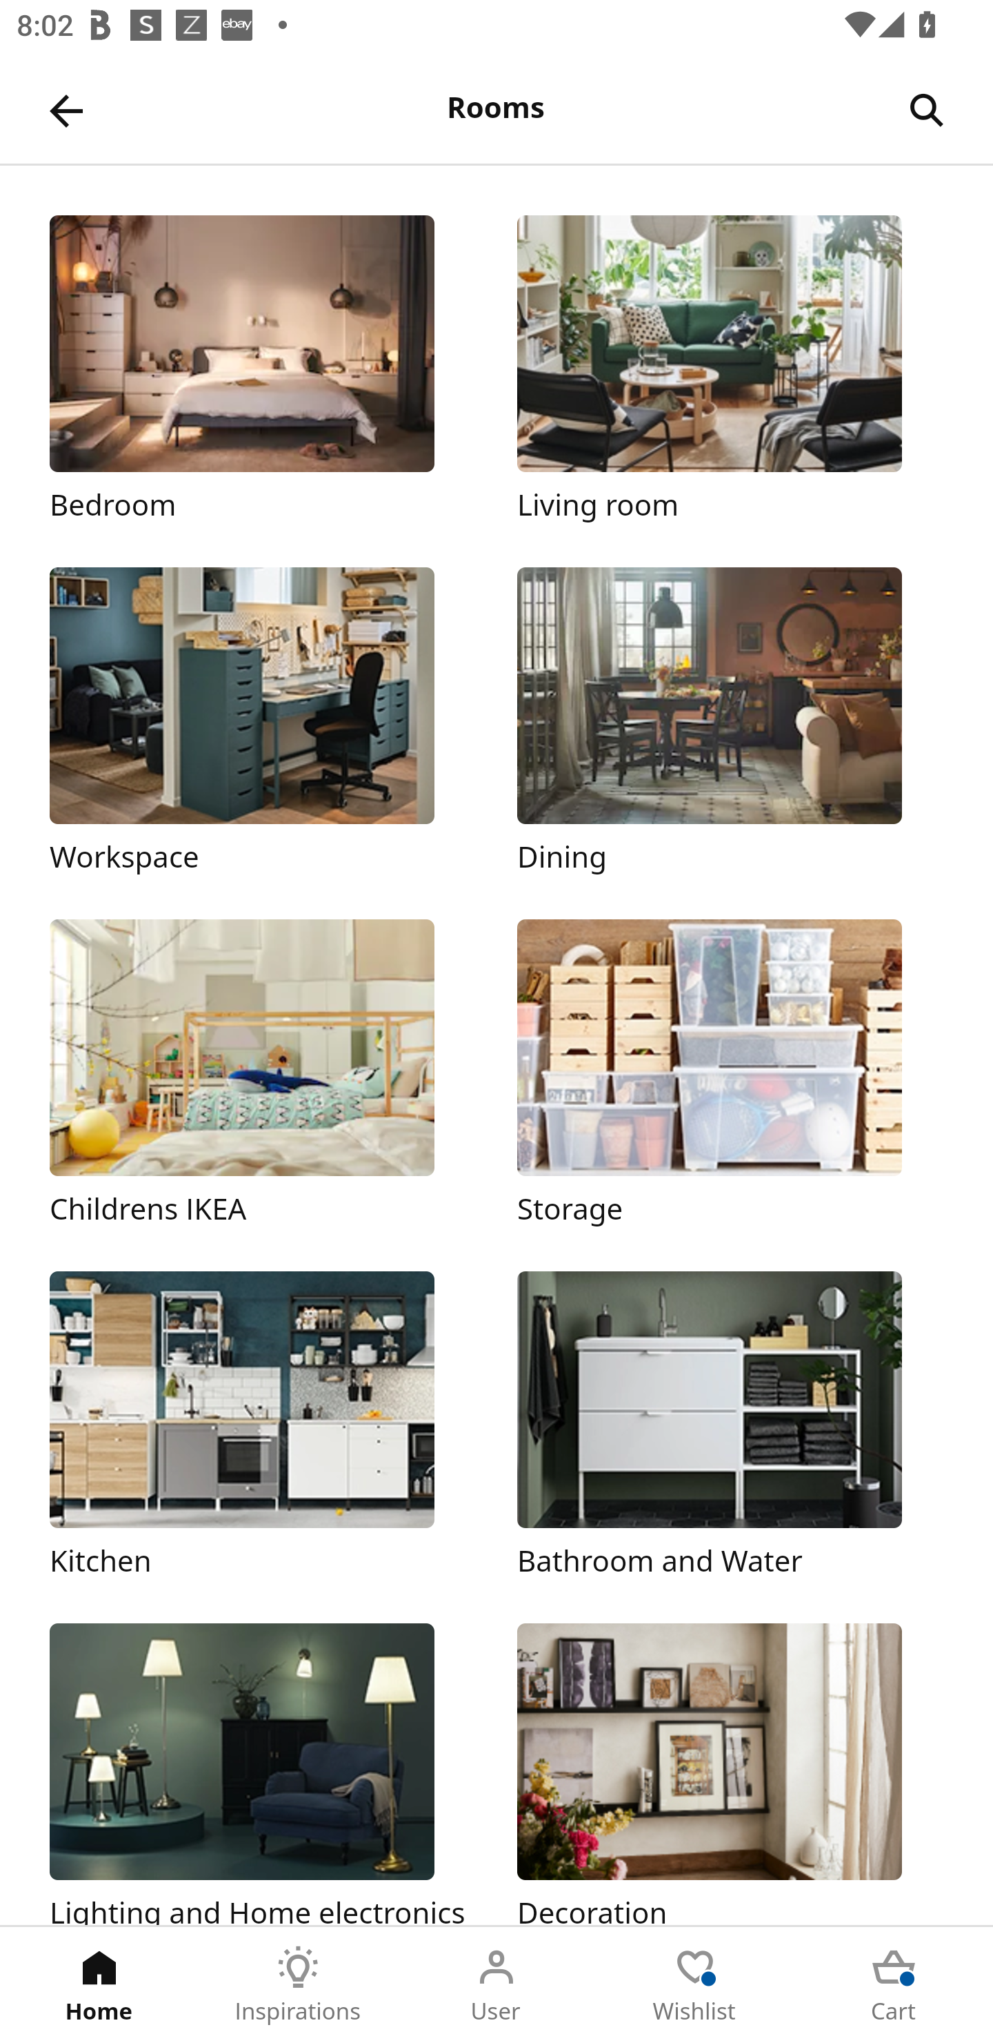  What do you see at coordinates (262, 369) in the screenshot?
I see `Bedroom` at bounding box center [262, 369].